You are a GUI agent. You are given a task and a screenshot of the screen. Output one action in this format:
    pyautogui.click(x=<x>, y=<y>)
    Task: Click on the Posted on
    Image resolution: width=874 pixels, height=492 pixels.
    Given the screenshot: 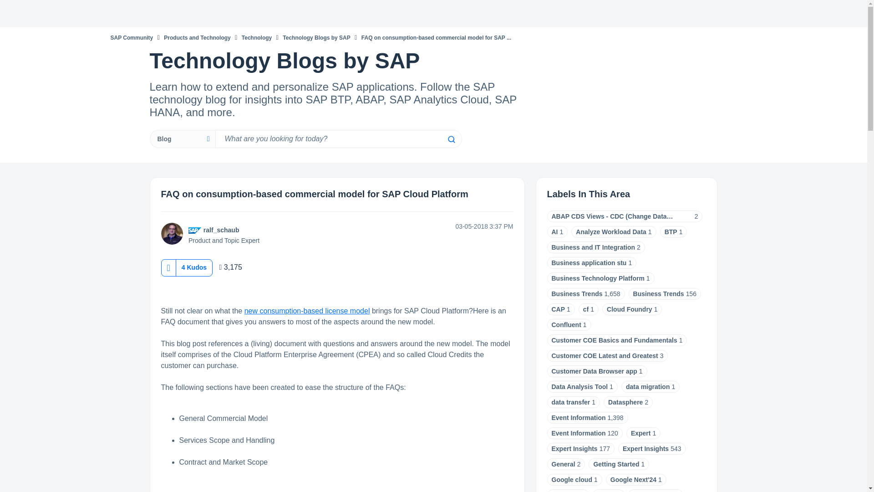 What is the action you would take?
    pyautogui.click(x=454, y=226)
    